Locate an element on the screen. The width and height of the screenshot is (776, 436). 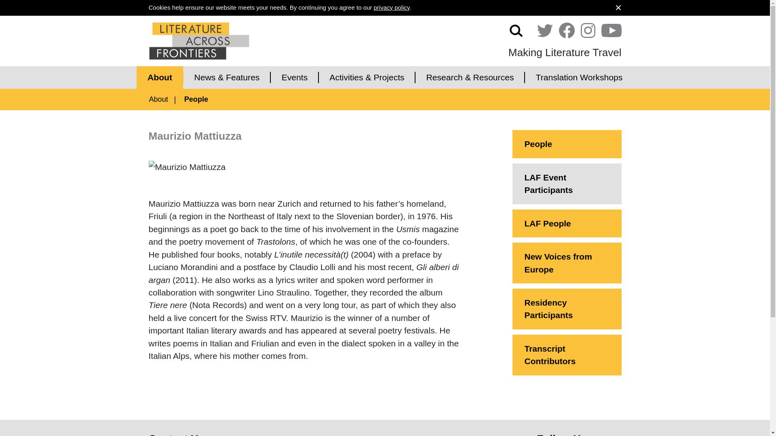
Close is located at coordinates (618, 7).